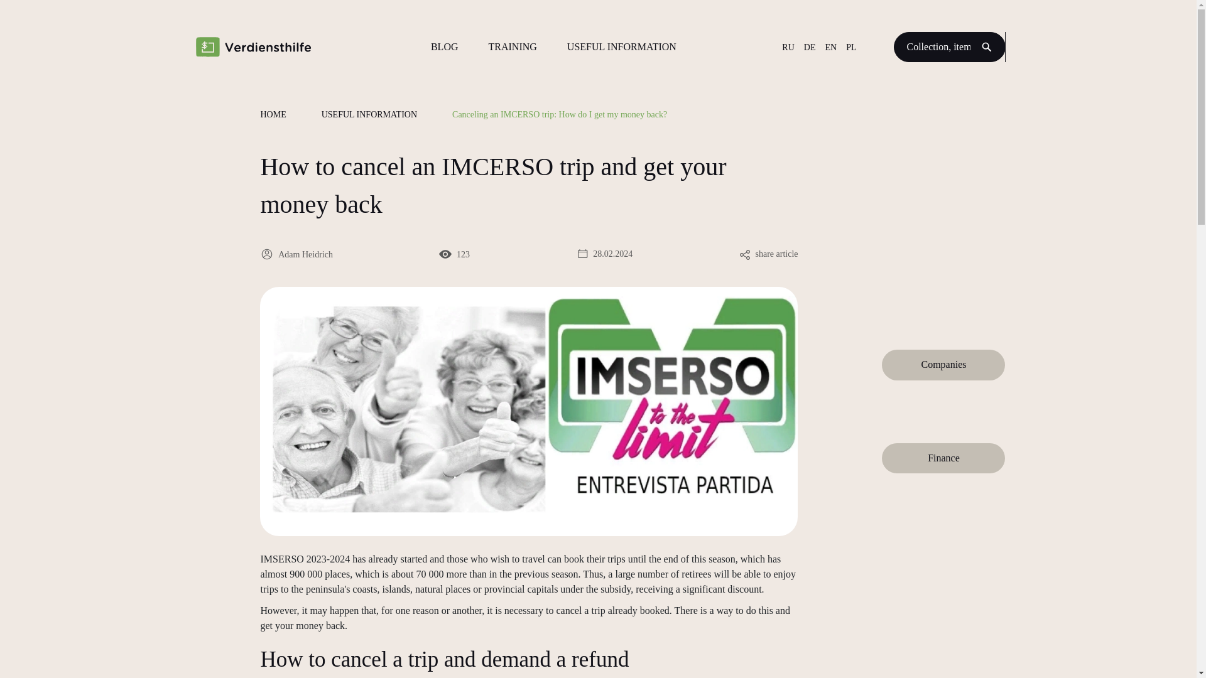  I want to click on EN, so click(830, 46).